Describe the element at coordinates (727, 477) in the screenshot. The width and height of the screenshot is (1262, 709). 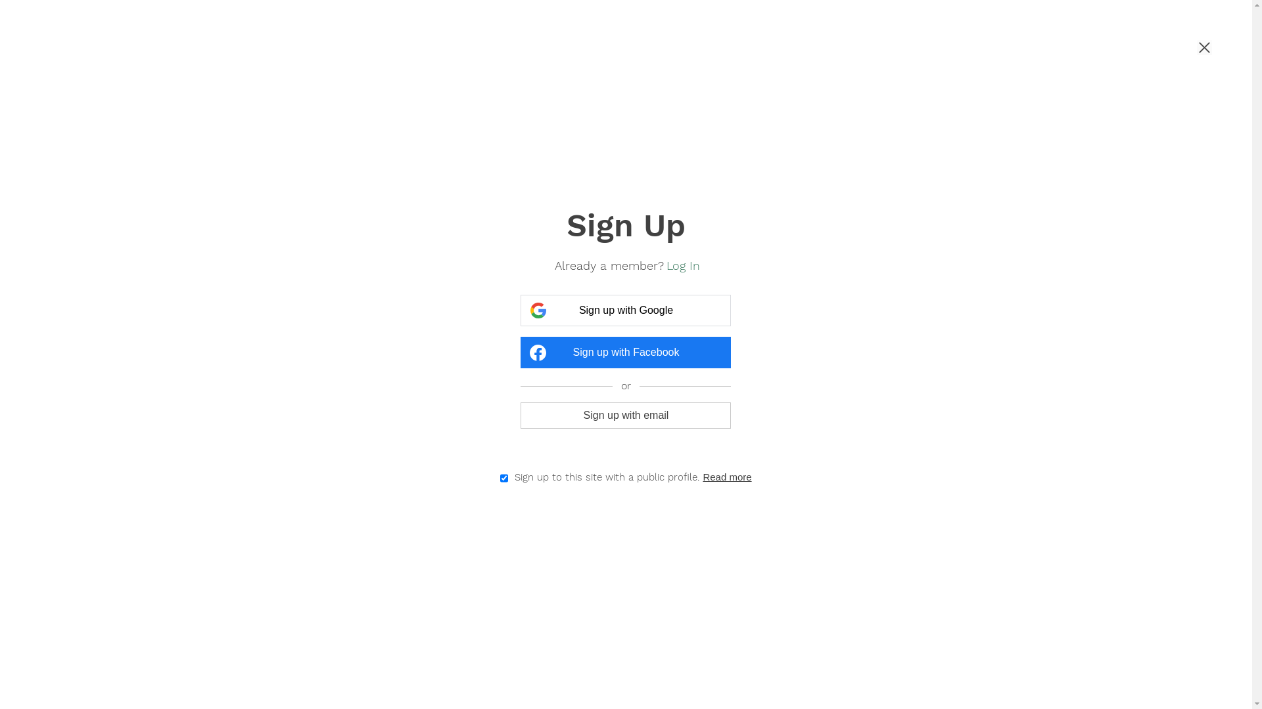
I see `Read more` at that location.